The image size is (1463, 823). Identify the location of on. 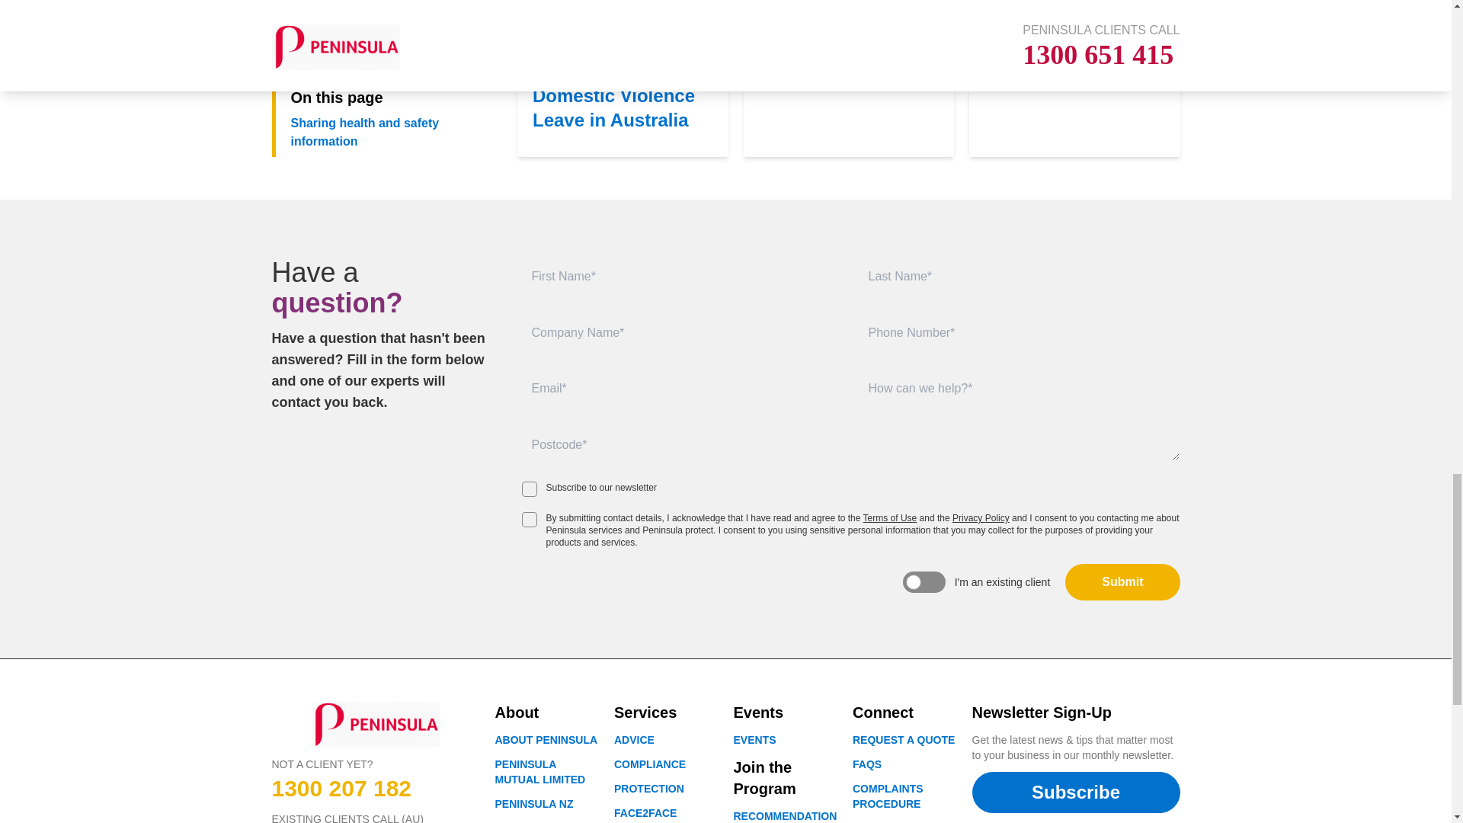
(529, 489).